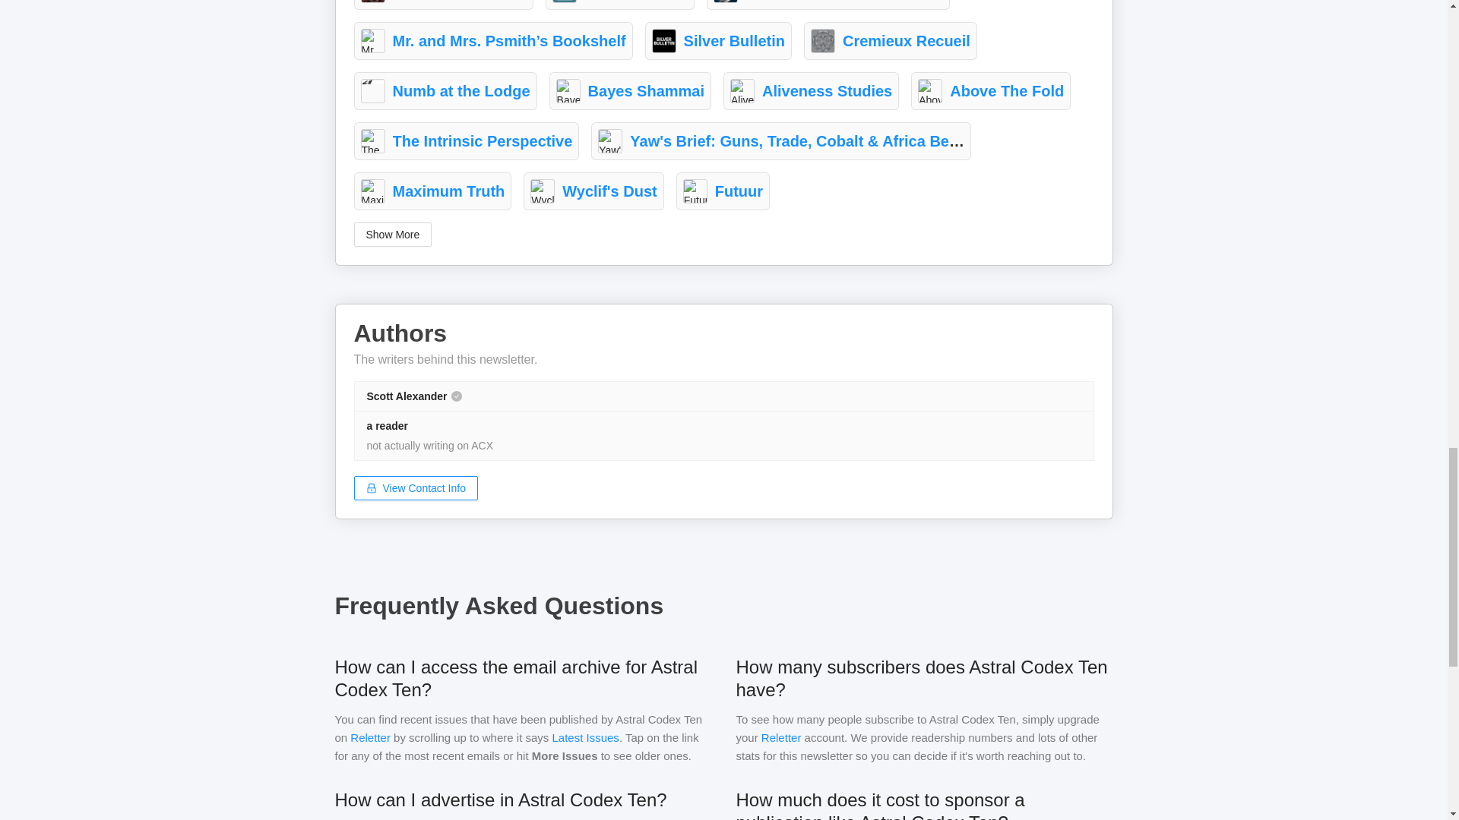 This screenshot has height=820, width=1459. Describe the element at coordinates (734, 41) in the screenshot. I see `Silver Bulletin` at that location.